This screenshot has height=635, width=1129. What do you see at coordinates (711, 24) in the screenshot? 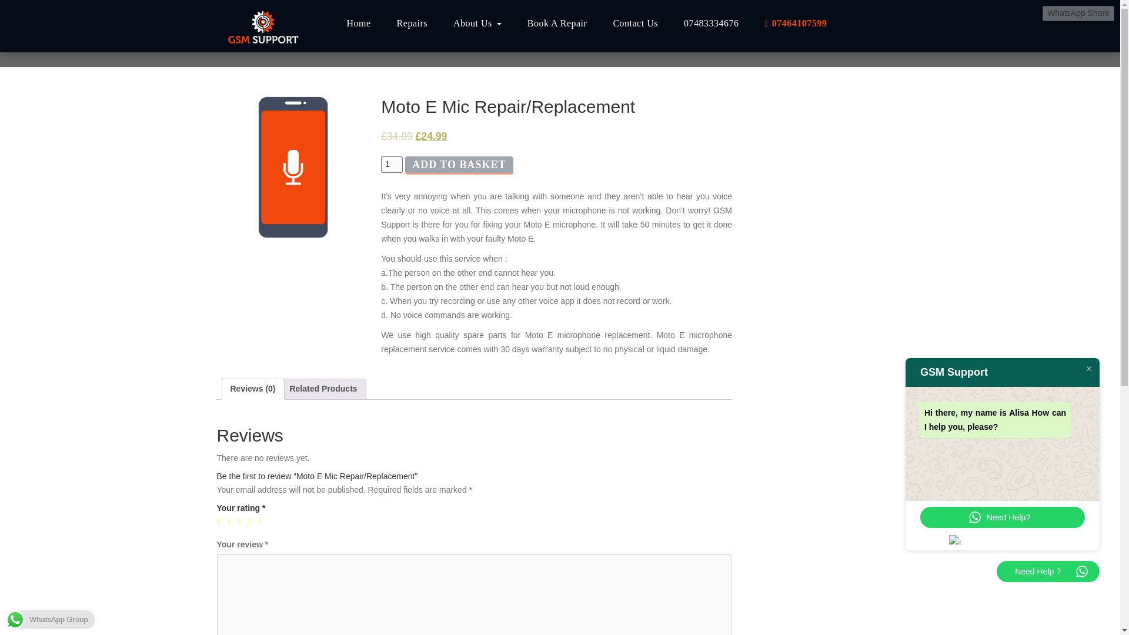
I see `07483334676` at bounding box center [711, 24].